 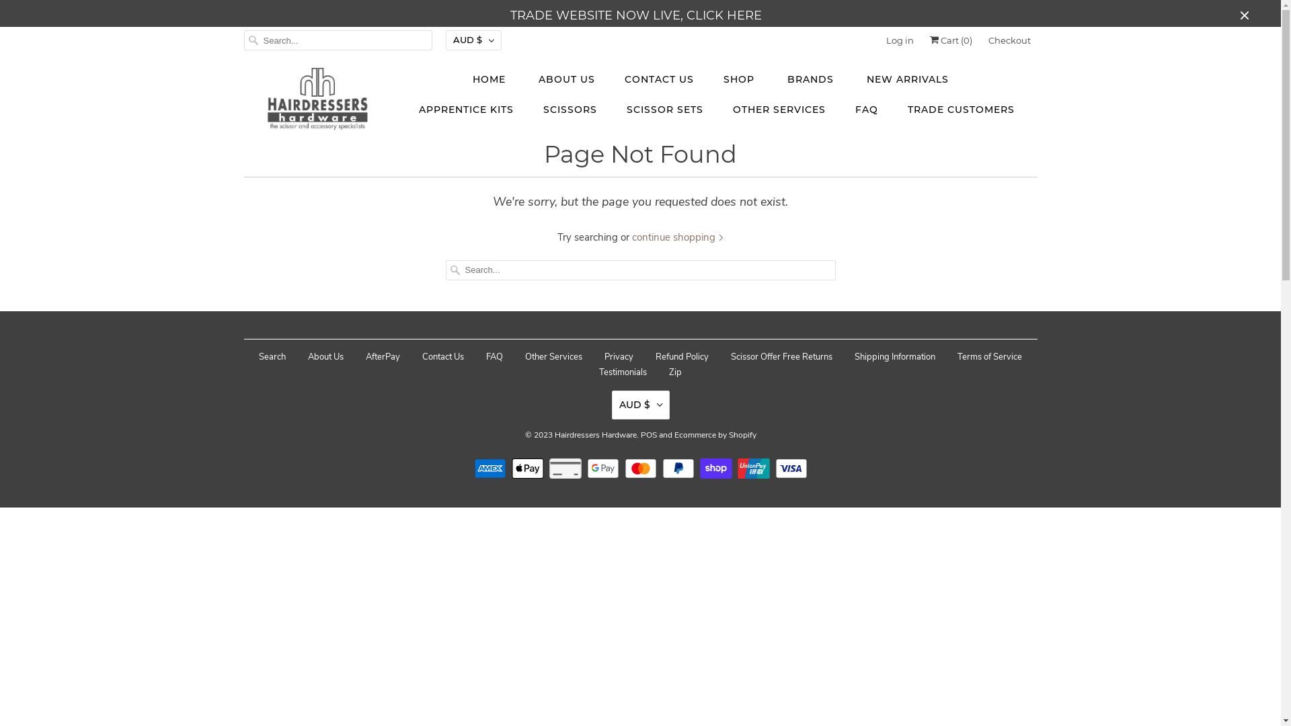 I want to click on CONTACT US, so click(x=659, y=79).